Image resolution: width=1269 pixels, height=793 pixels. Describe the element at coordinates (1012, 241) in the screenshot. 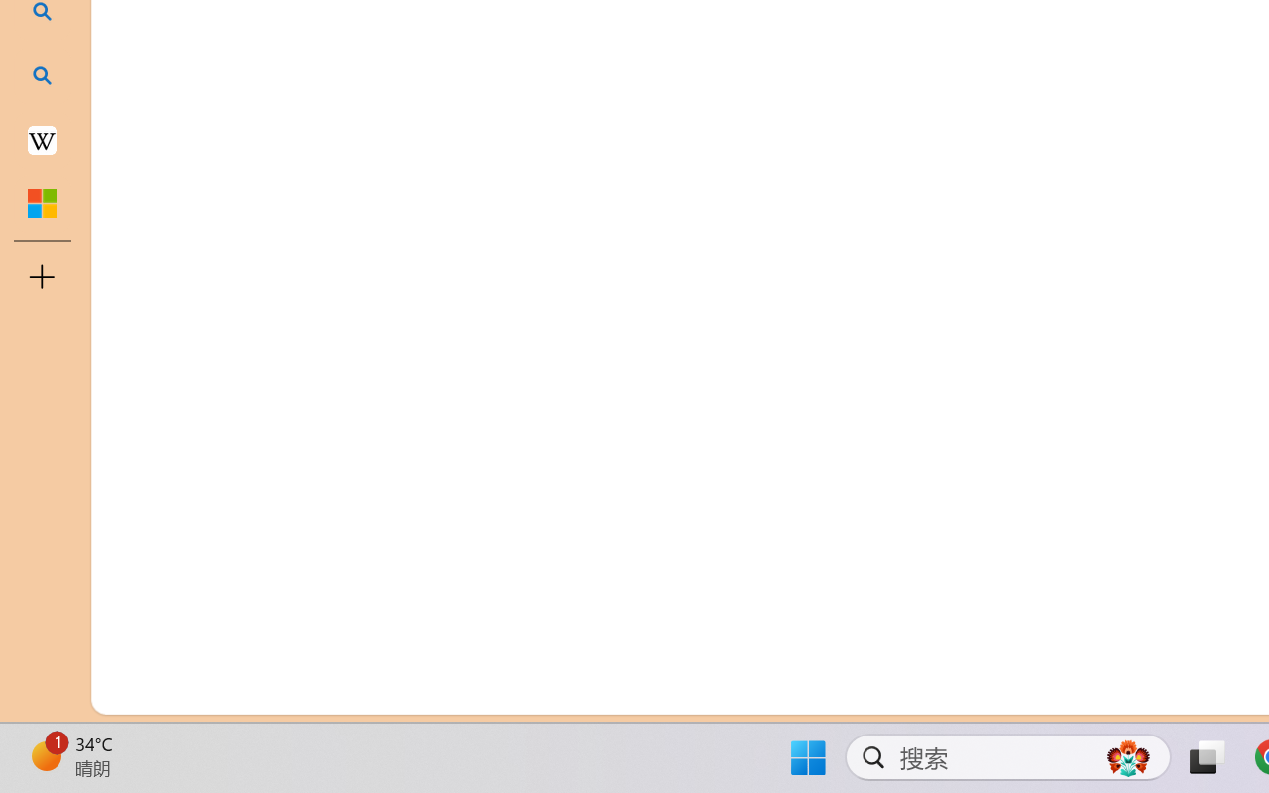

I see `Terminal (Ctrl+`)` at that location.